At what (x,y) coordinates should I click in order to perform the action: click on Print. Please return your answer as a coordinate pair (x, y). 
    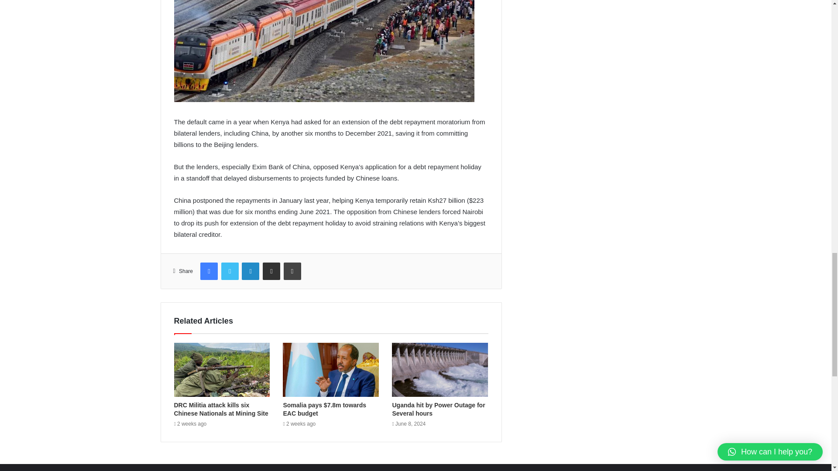
    Looking at the image, I should click on (292, 271).